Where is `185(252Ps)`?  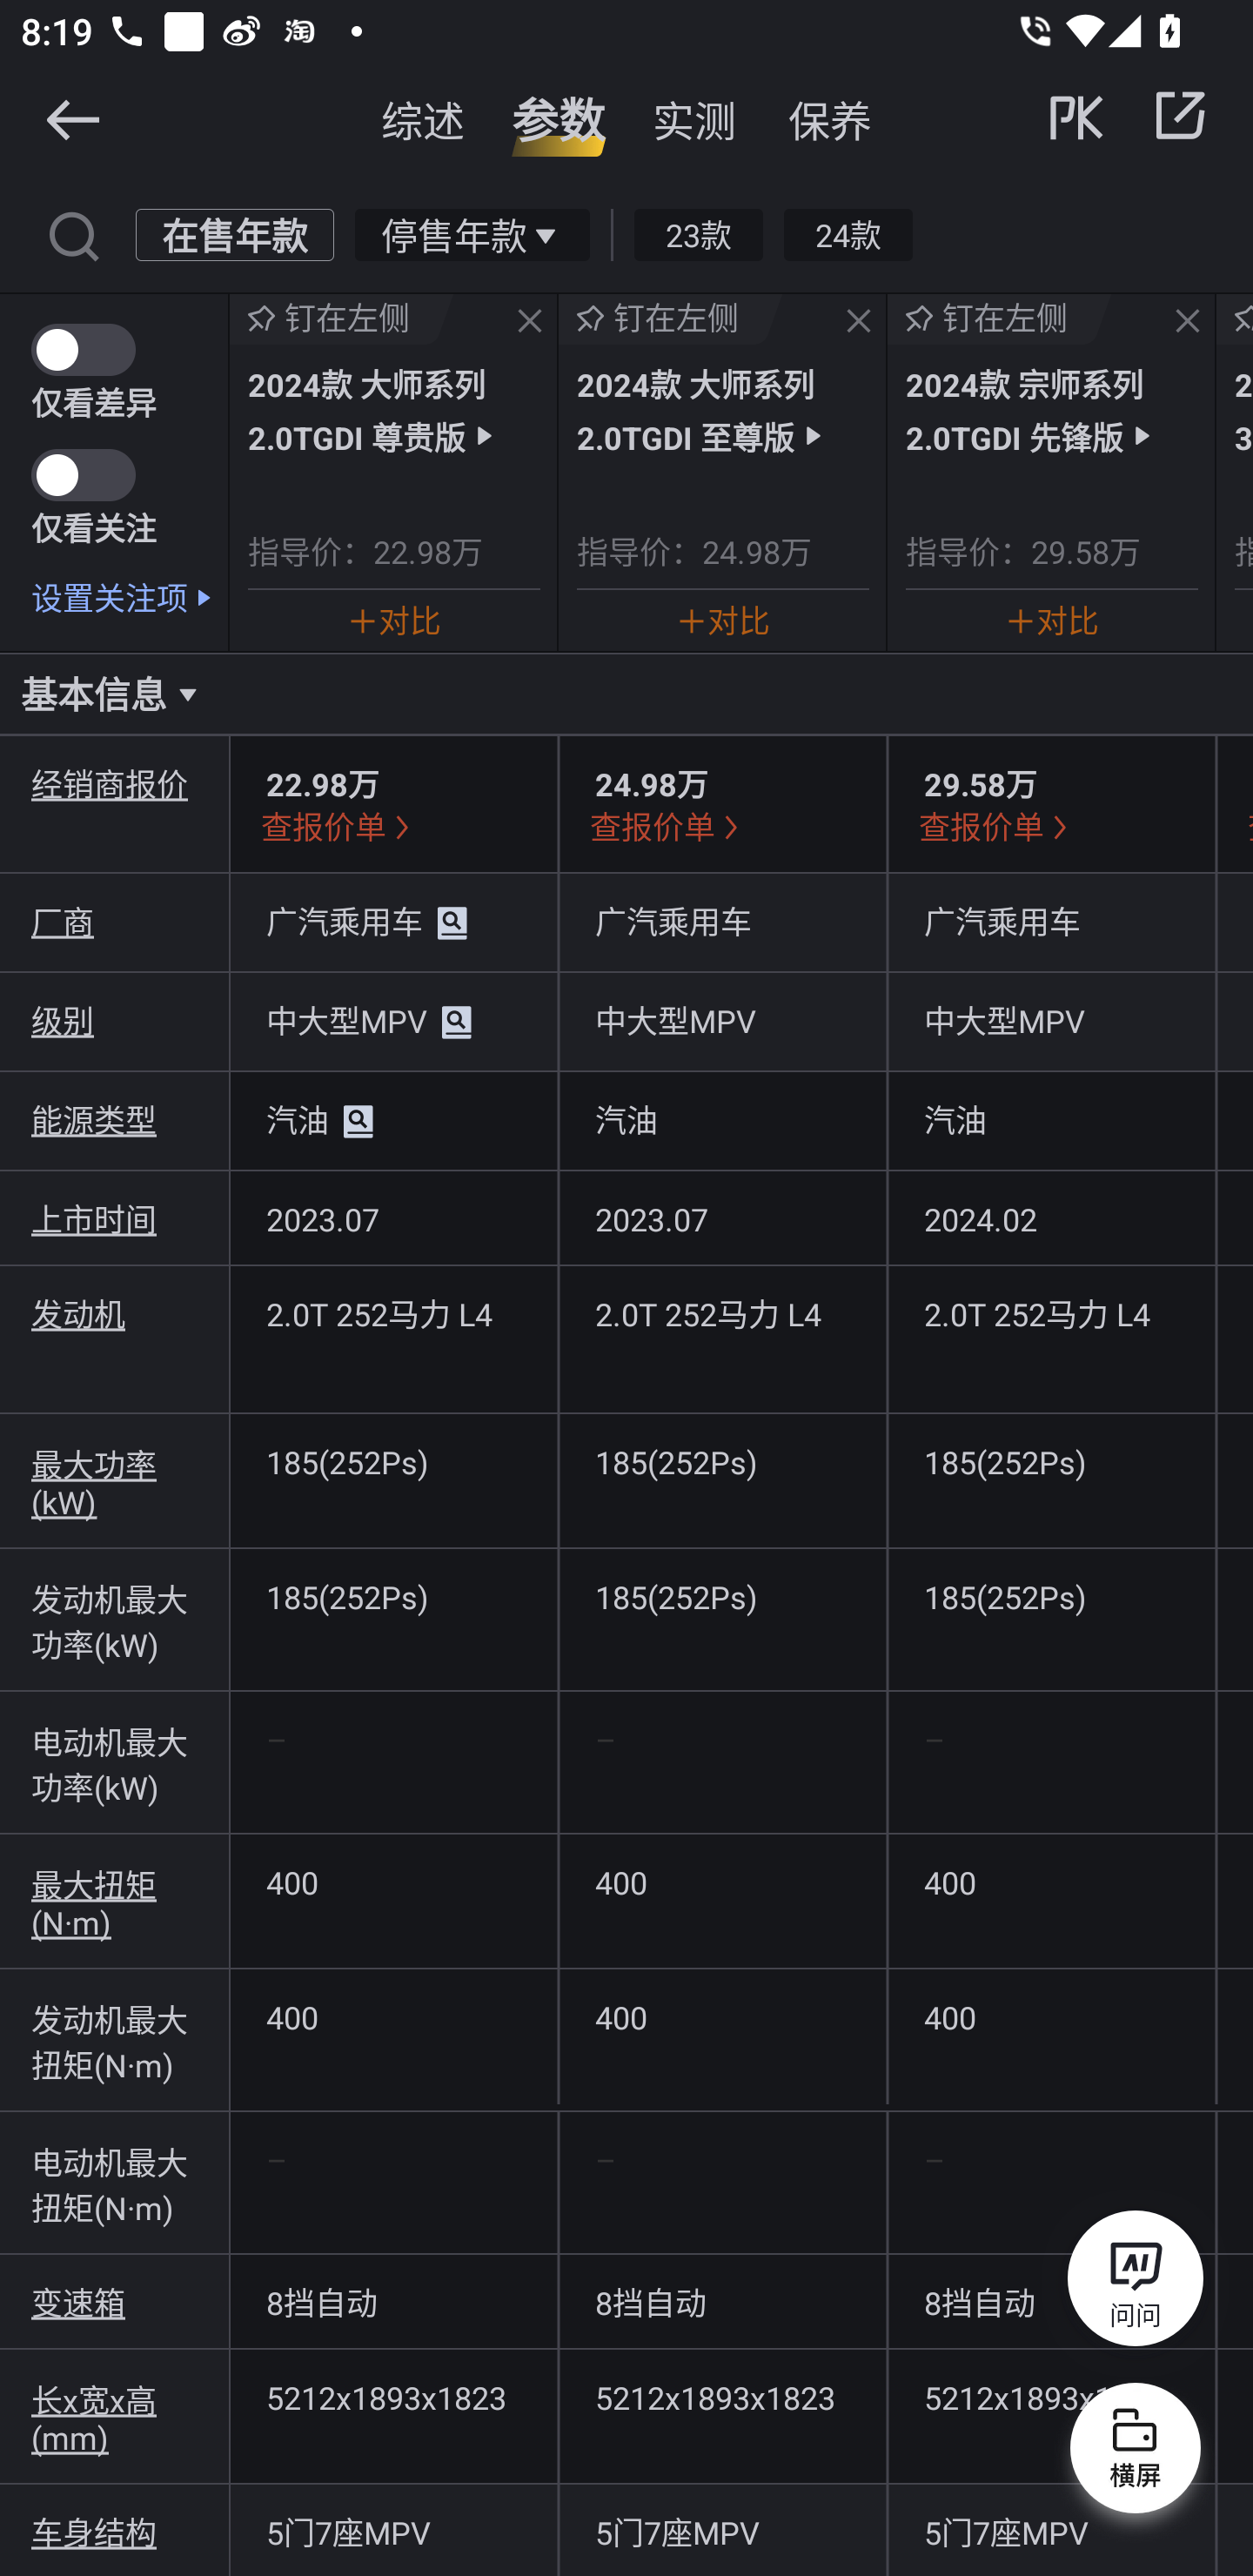
185(252Ps) is located at coordinates (1051, 1595).